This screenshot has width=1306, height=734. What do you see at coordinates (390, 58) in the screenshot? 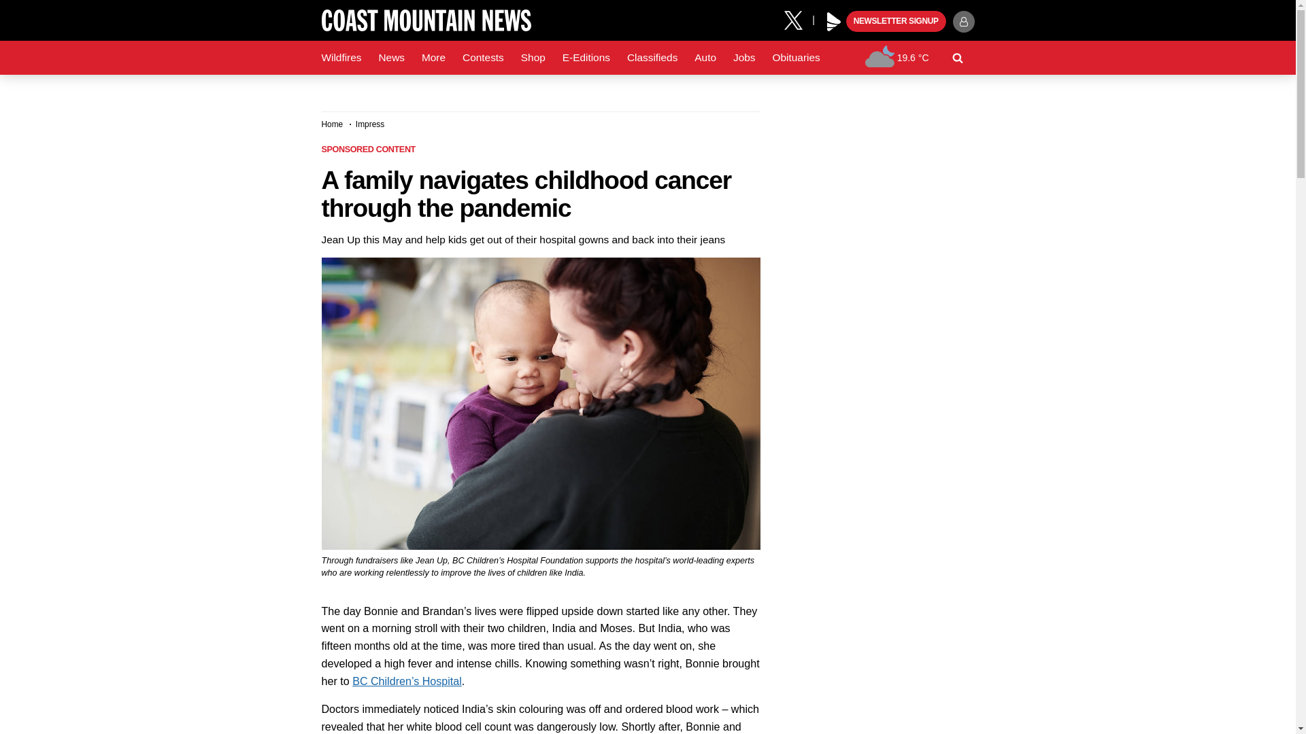
I see `News` at bounding box center [390, 58].